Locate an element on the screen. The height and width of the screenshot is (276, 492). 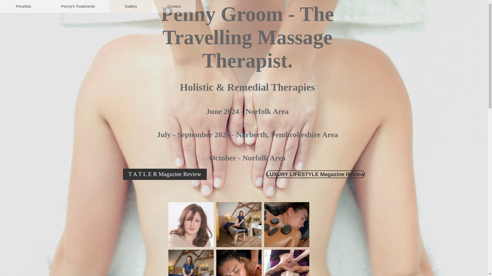
Contact is located at coordinates (174, 6).